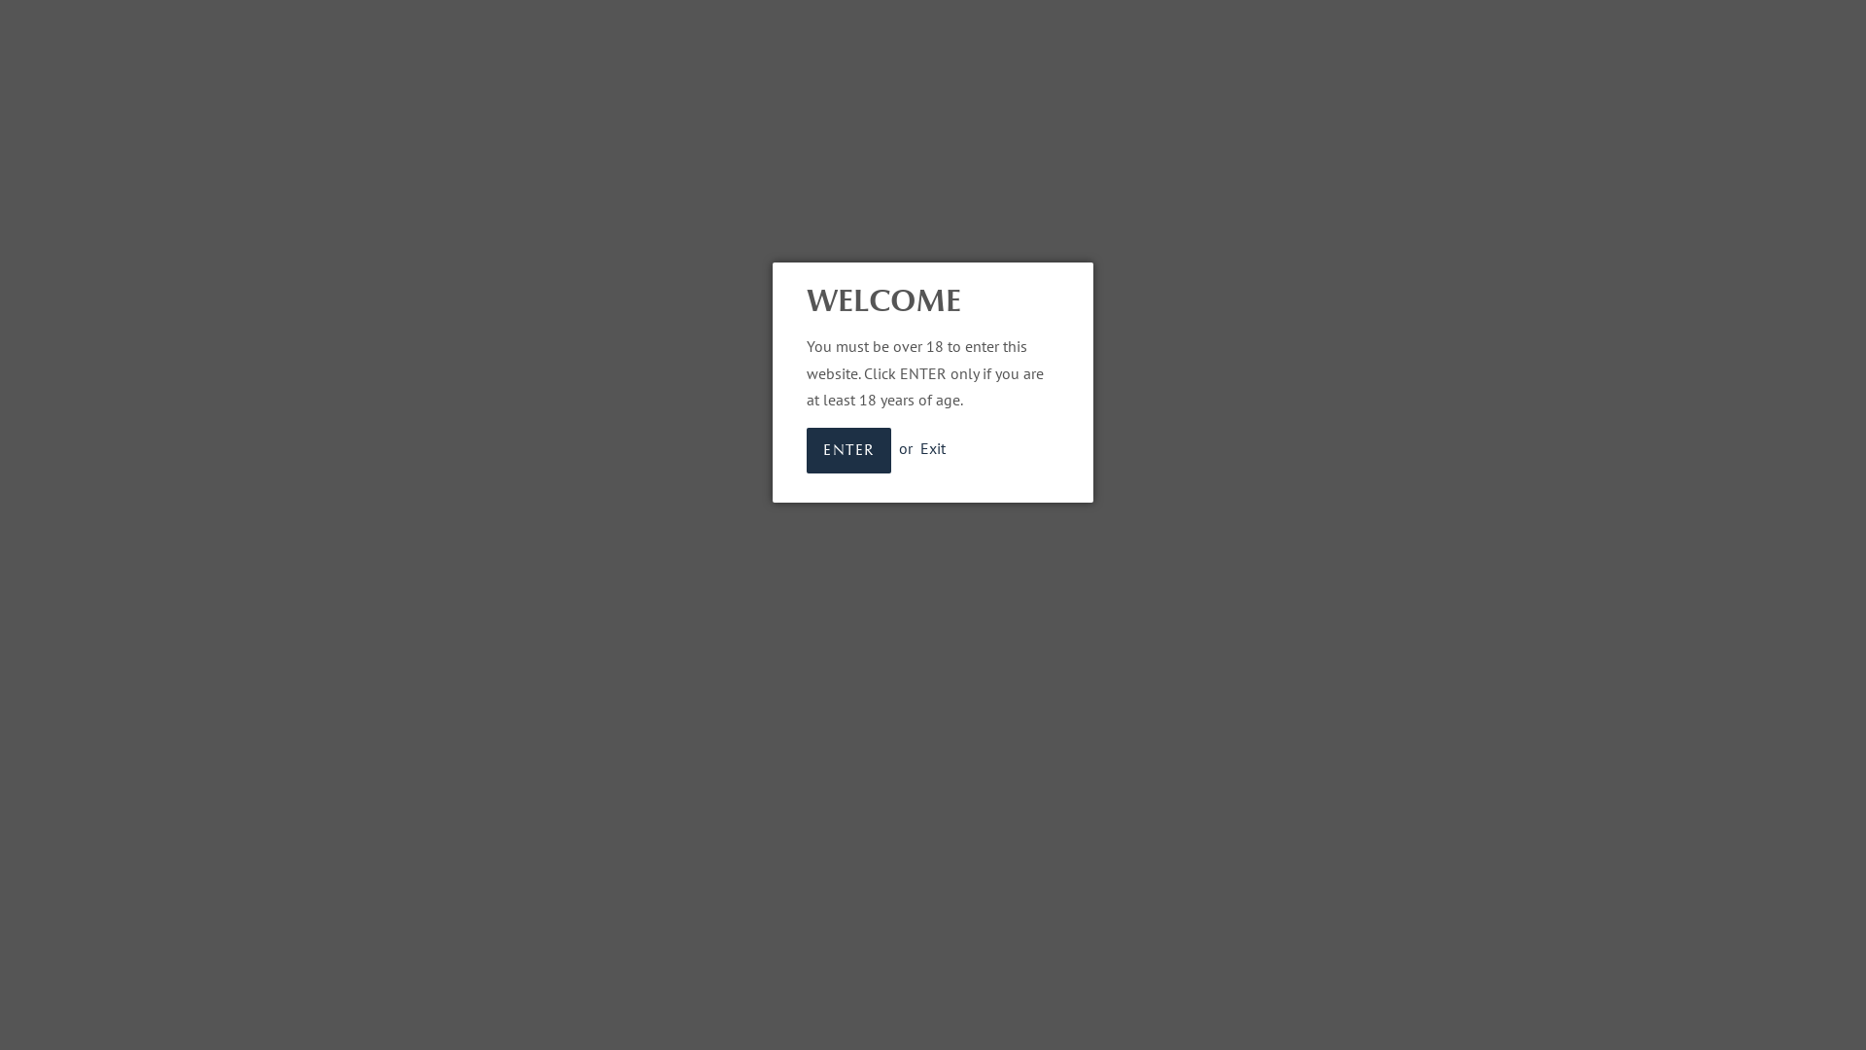  I want to click on SEARCH, so click(327, 25).